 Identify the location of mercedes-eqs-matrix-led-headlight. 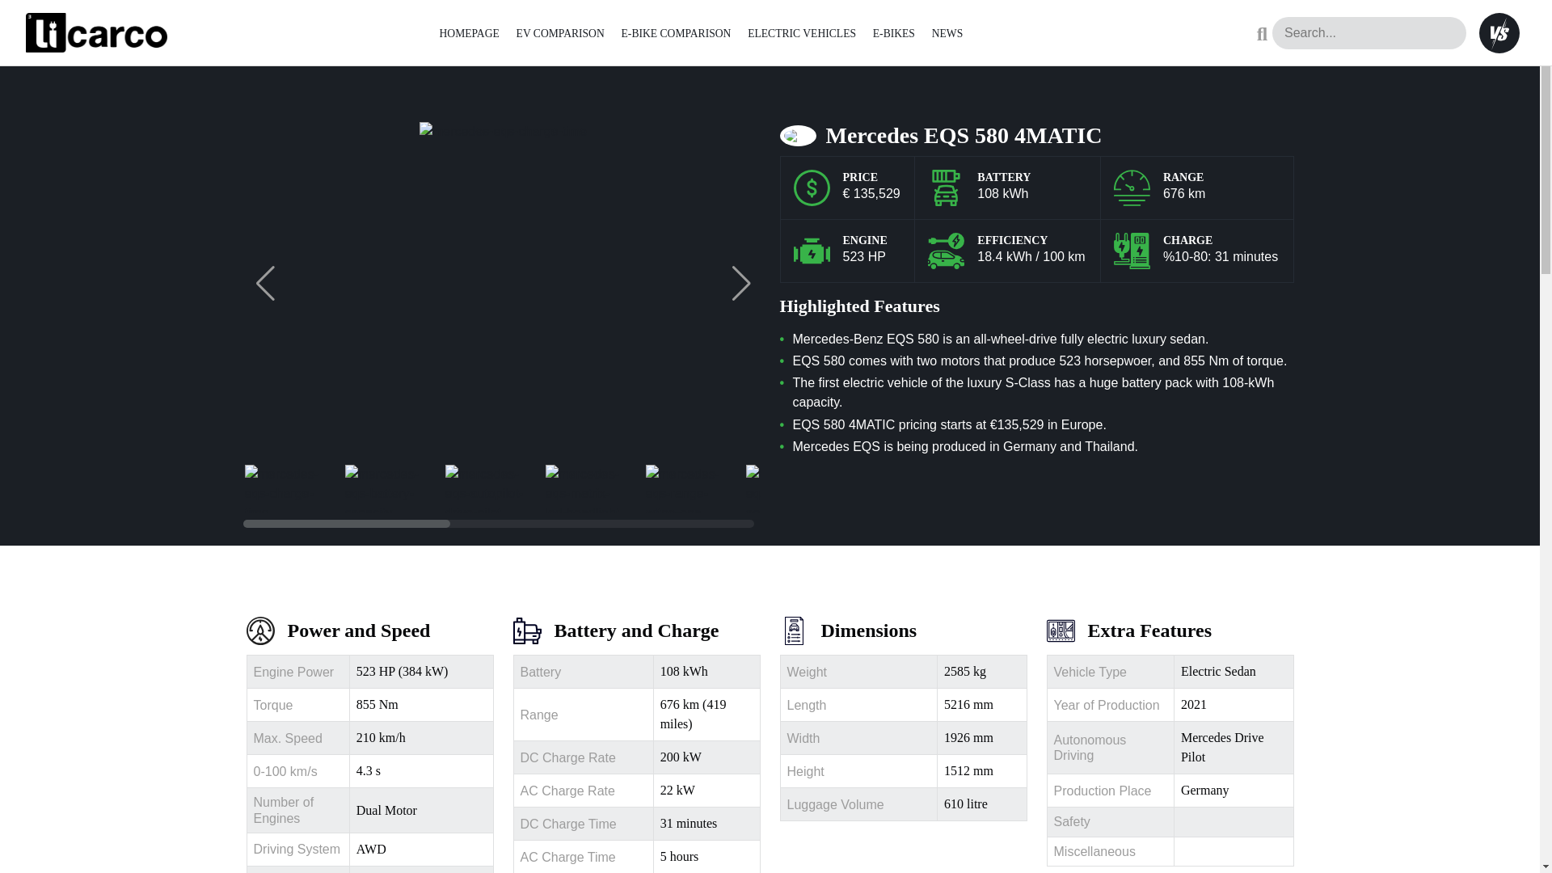
(584, 488).